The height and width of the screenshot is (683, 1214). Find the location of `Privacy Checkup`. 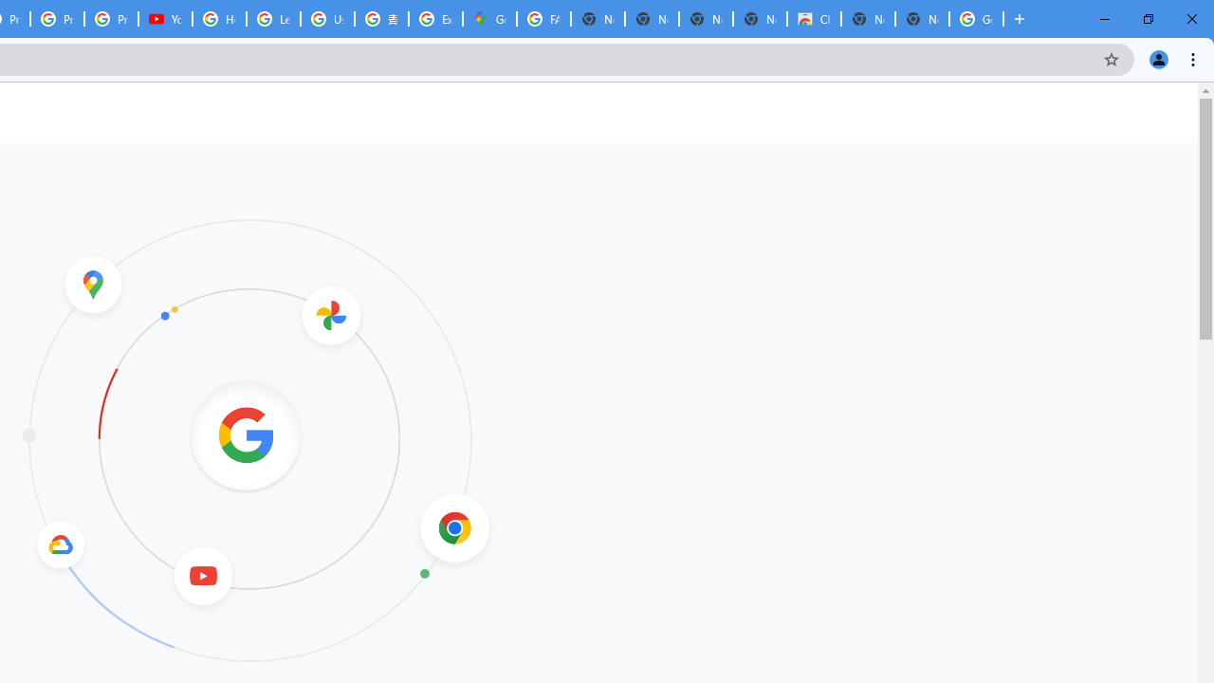

Privacy Checkup is located at coordinates (57, 19).